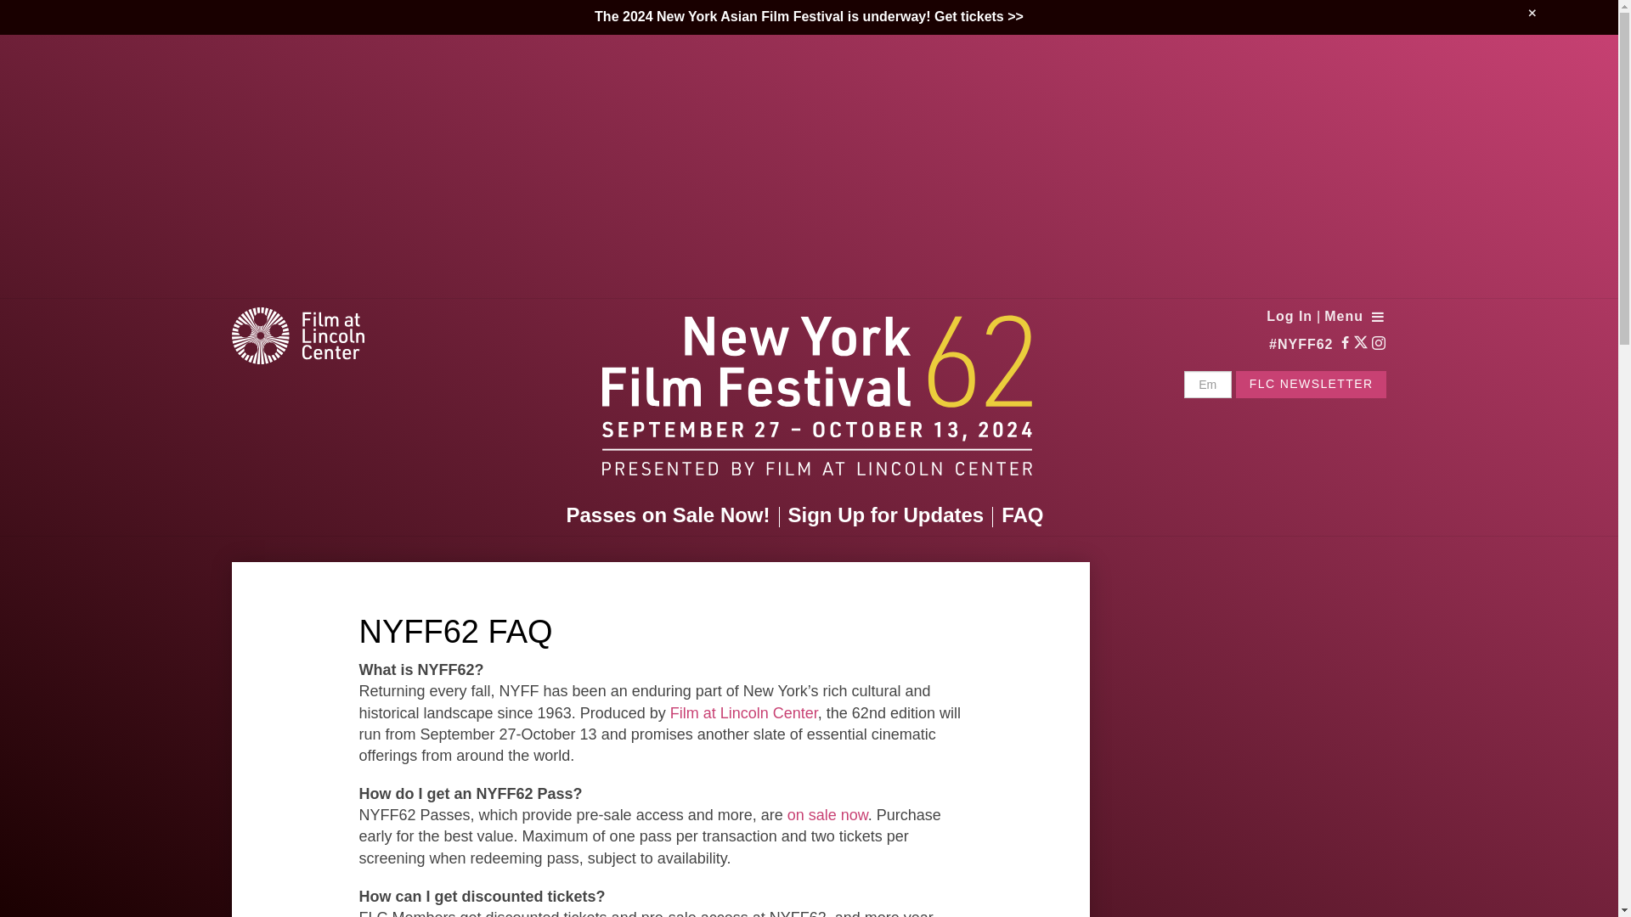 The image size is (1631, 917). Describe the element at coordinates (1356, 316) in the screenshot. I see `Menu` at that location.